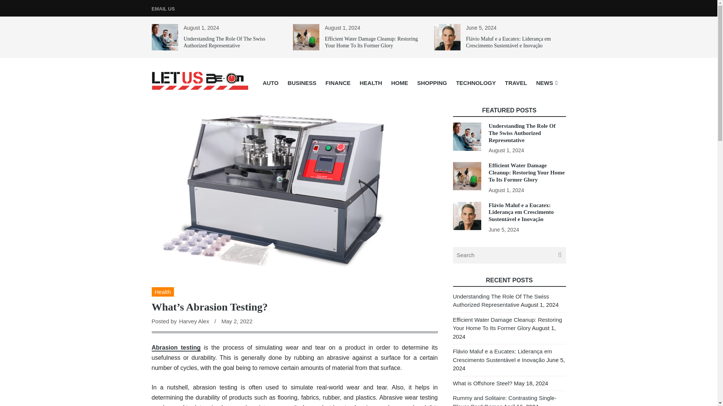  I want to click on TECHNOLOGY, so click(476, 83).